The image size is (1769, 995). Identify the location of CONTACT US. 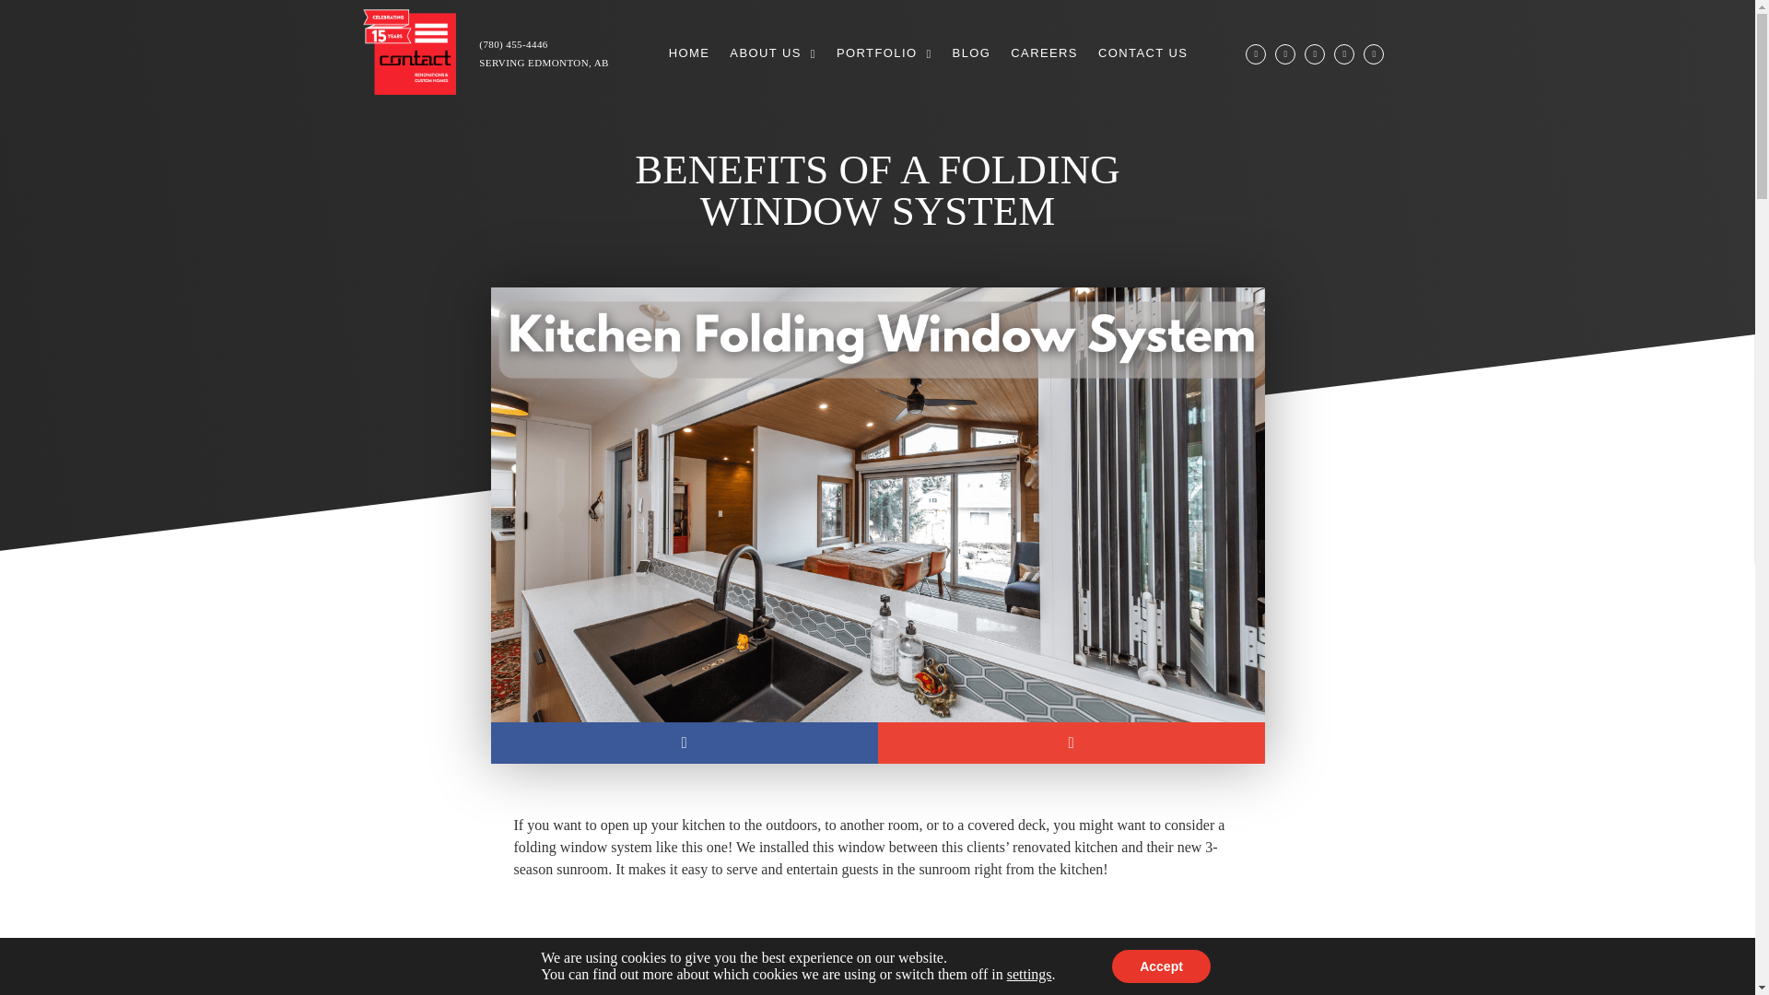
(1142, 53).